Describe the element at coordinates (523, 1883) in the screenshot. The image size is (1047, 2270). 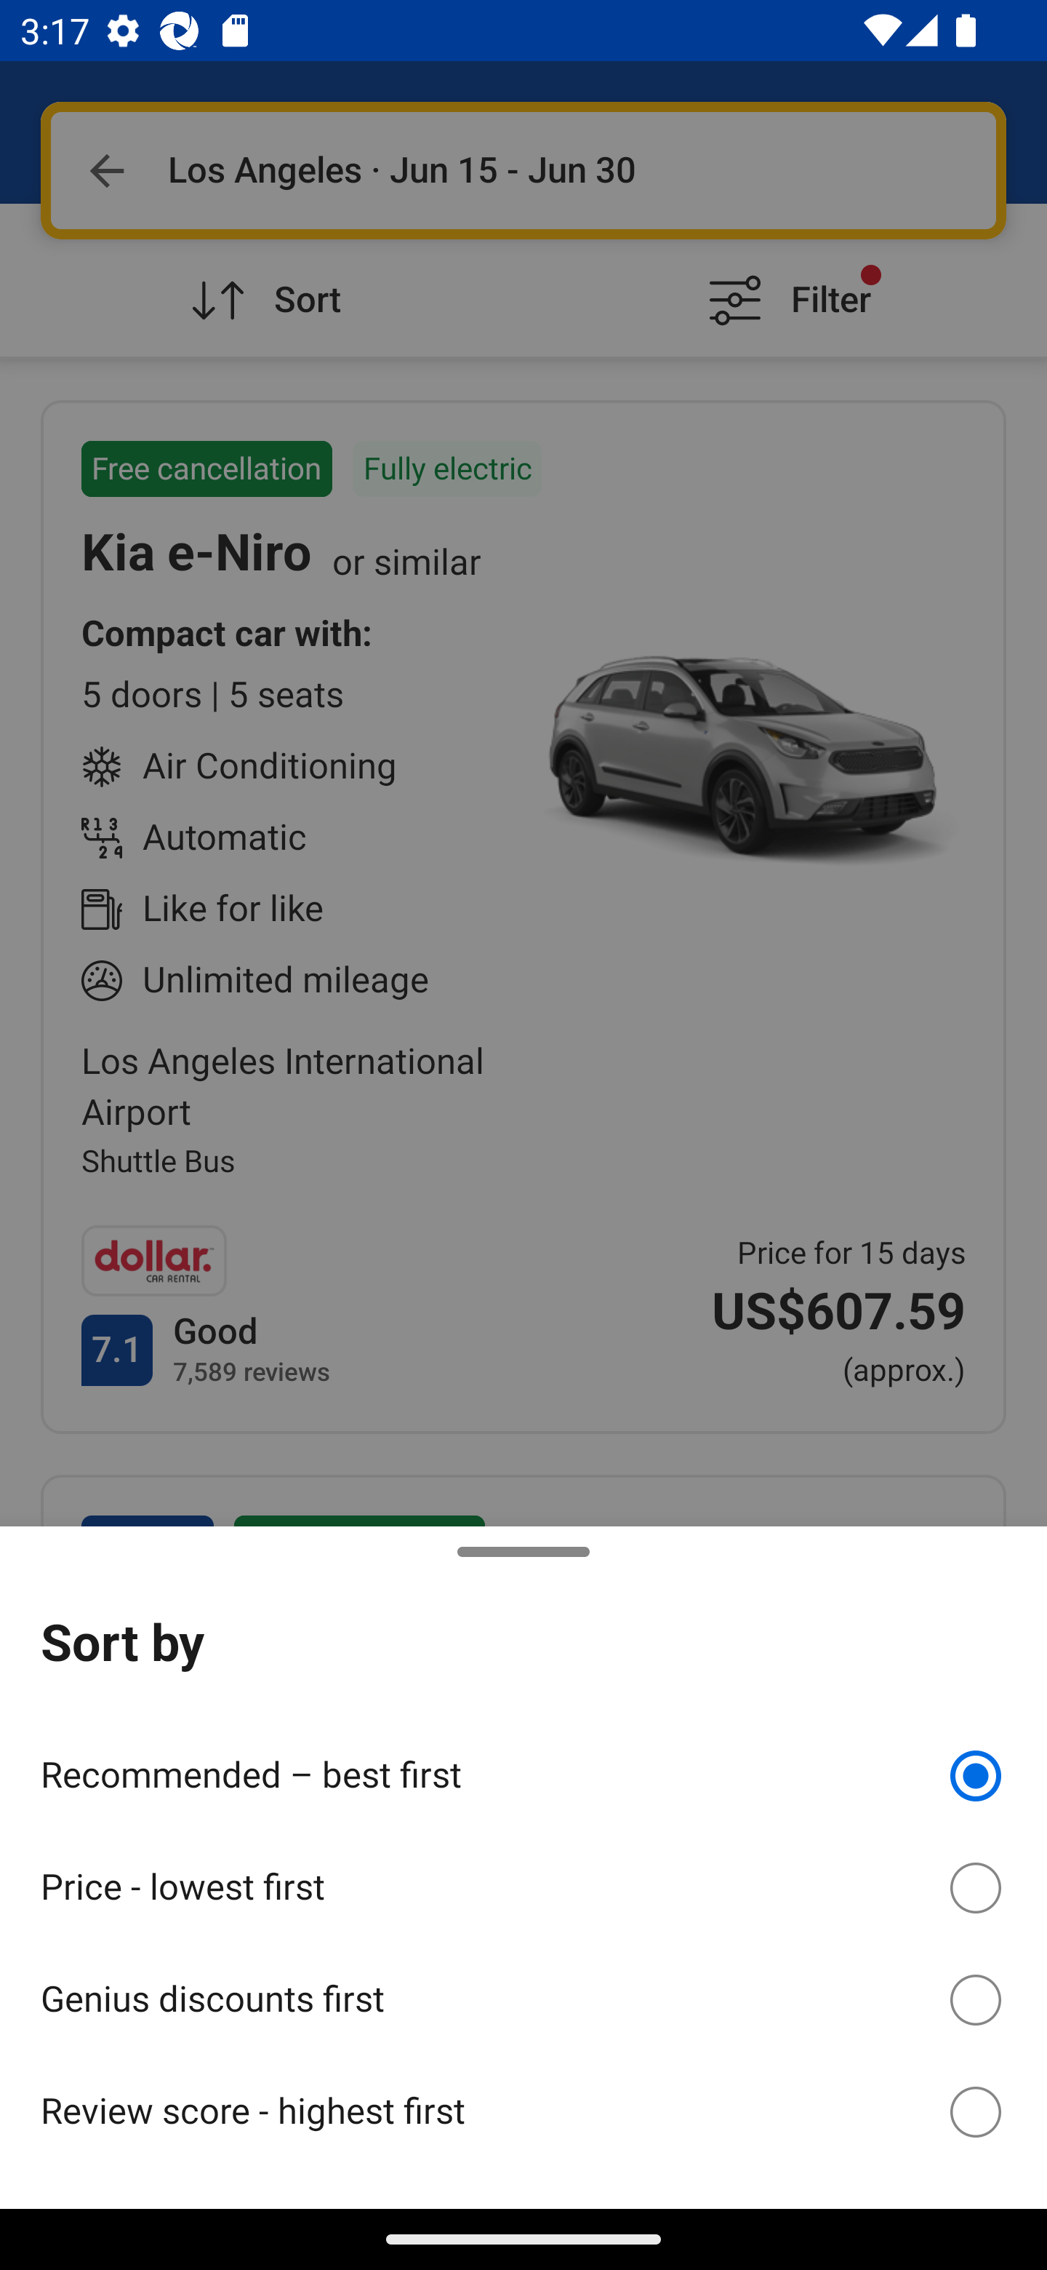
I see `Price - lowest first` at that location.